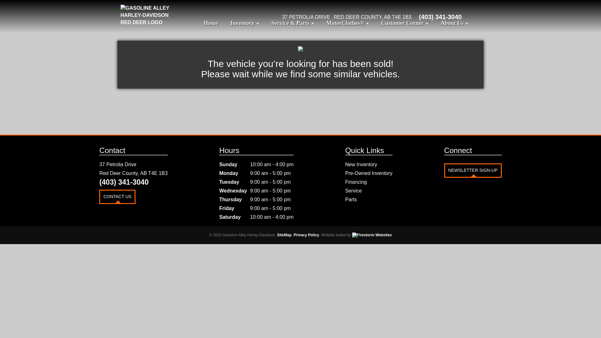 This screenshot has width=601, height=338. What do you see at coordinates (245, 23) in the screenshot?
I see `Inventory` at bounding box center [245, 23].